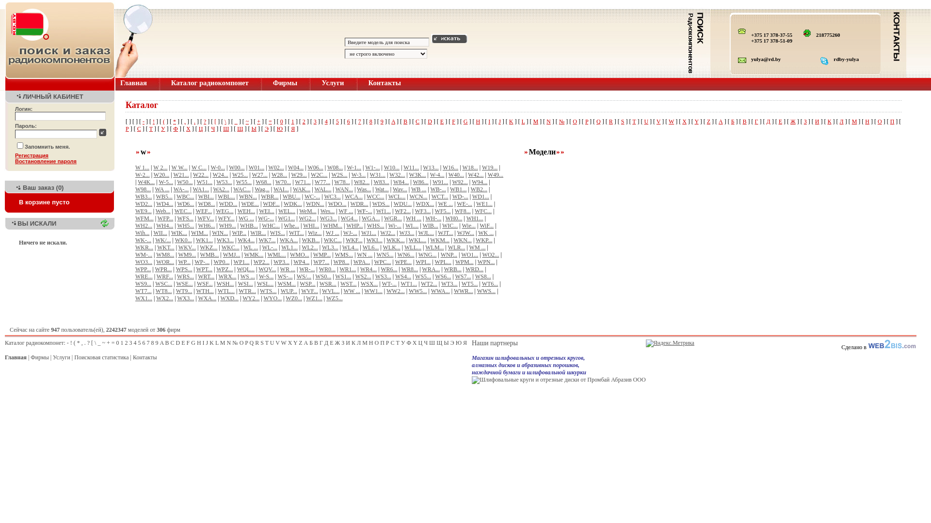 This screenshot has width=931, height=523. What do you see at coordinates (199, 343) in the screenshot?
I see `H` at bounding box center [199, 343].